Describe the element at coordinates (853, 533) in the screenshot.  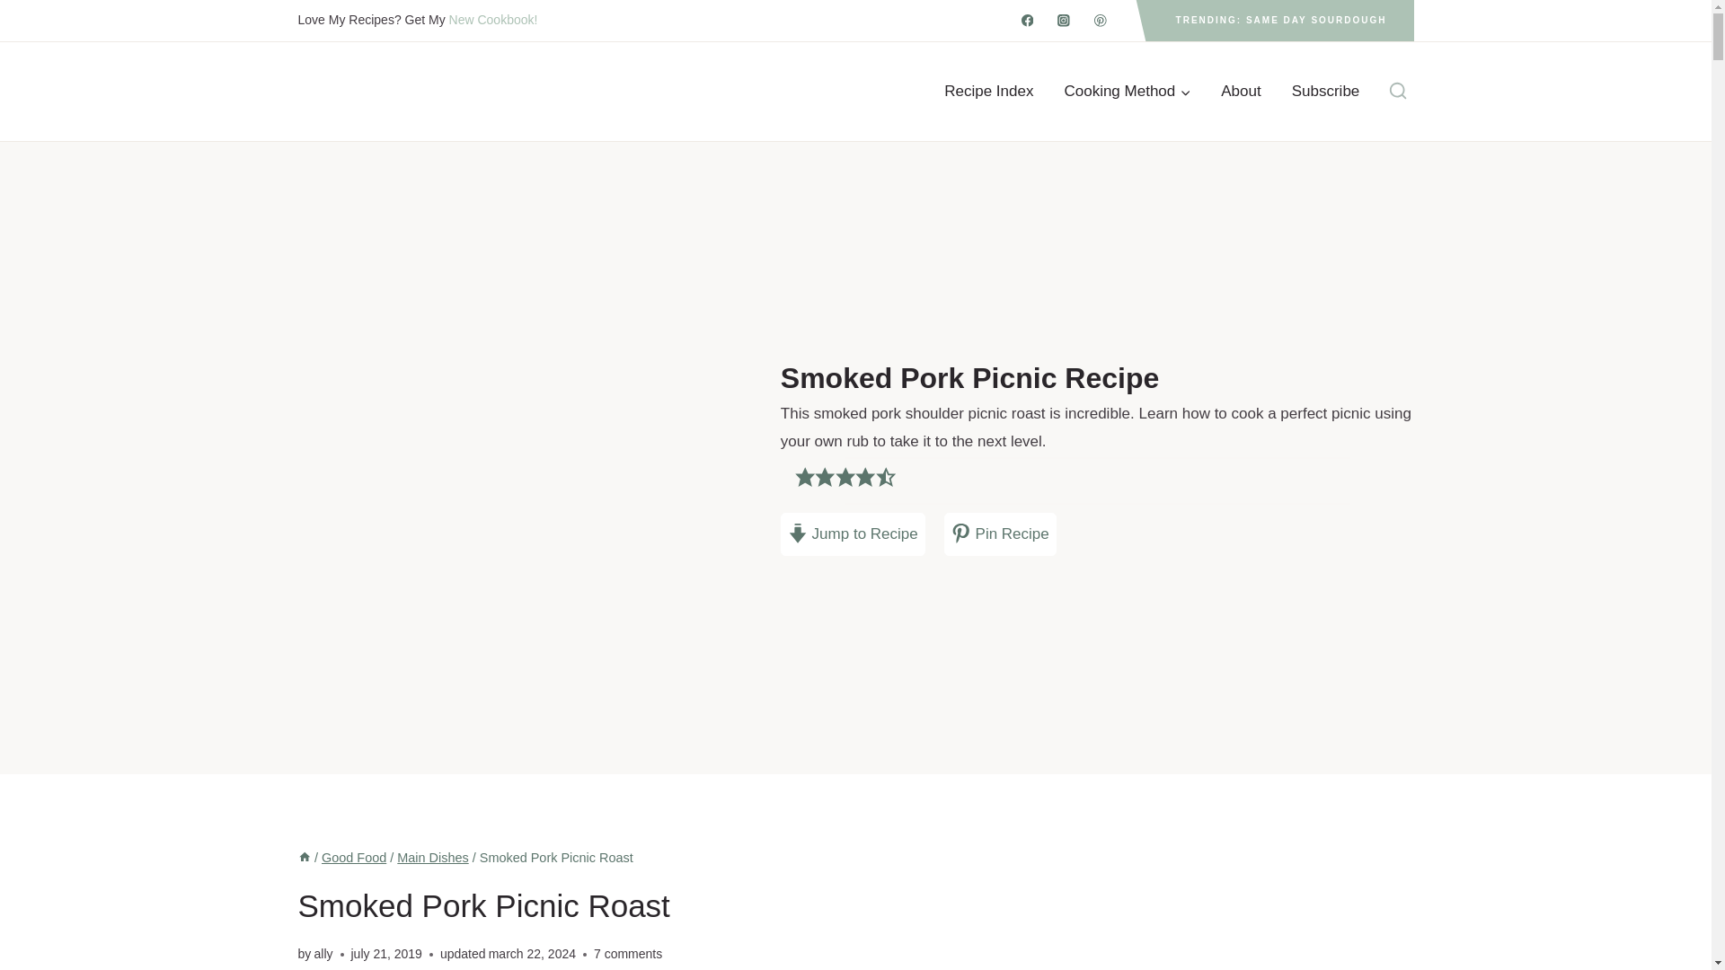
I see `Jump to Recipe` at that location.